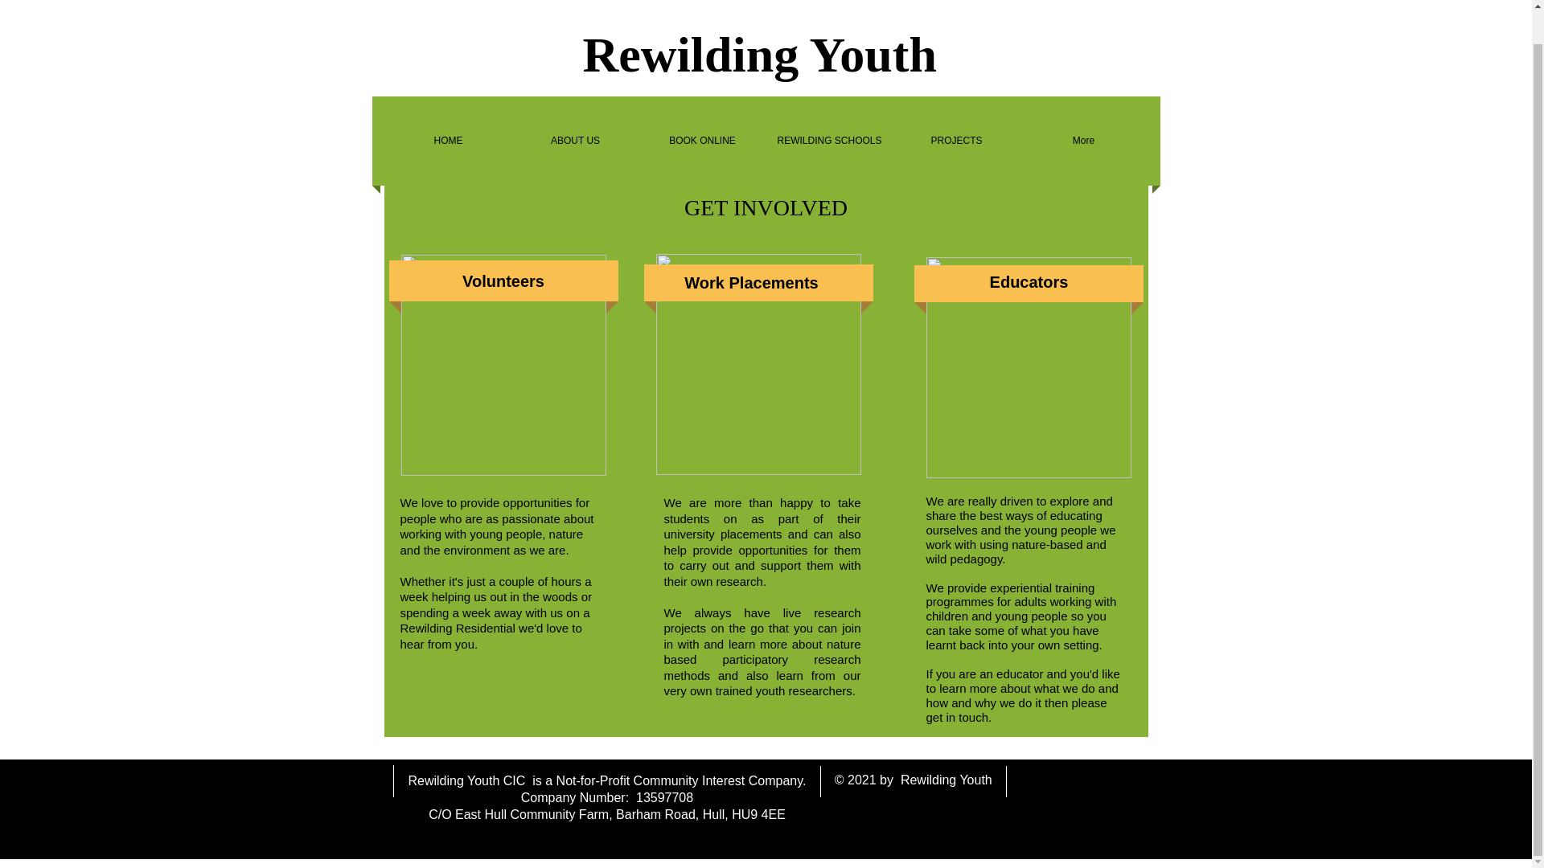 The image size is (1544, 868). I want to click on REWILDING SCHOOLS, so click(828, 141).